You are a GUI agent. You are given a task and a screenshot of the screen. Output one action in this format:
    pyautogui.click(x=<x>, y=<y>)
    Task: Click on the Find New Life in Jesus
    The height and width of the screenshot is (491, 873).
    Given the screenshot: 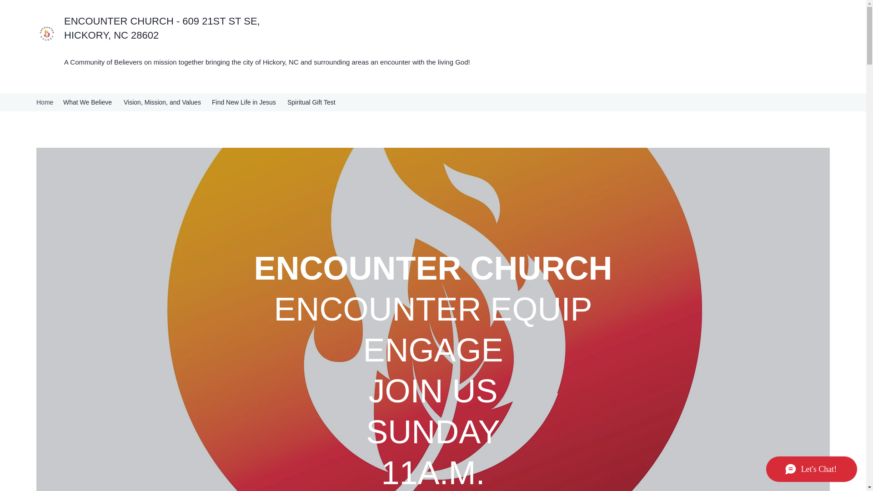 What is the action you would take?
    pyautogui.click(x=245, y=102)
    